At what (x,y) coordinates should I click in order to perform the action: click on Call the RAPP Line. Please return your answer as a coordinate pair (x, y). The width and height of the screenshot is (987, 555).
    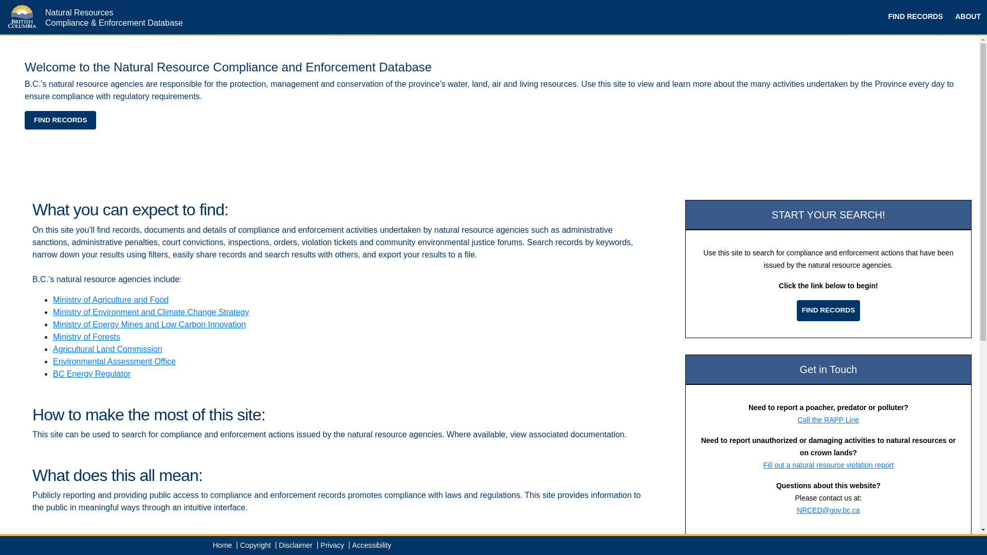
    Looking at the image, I should click on (829, 420).